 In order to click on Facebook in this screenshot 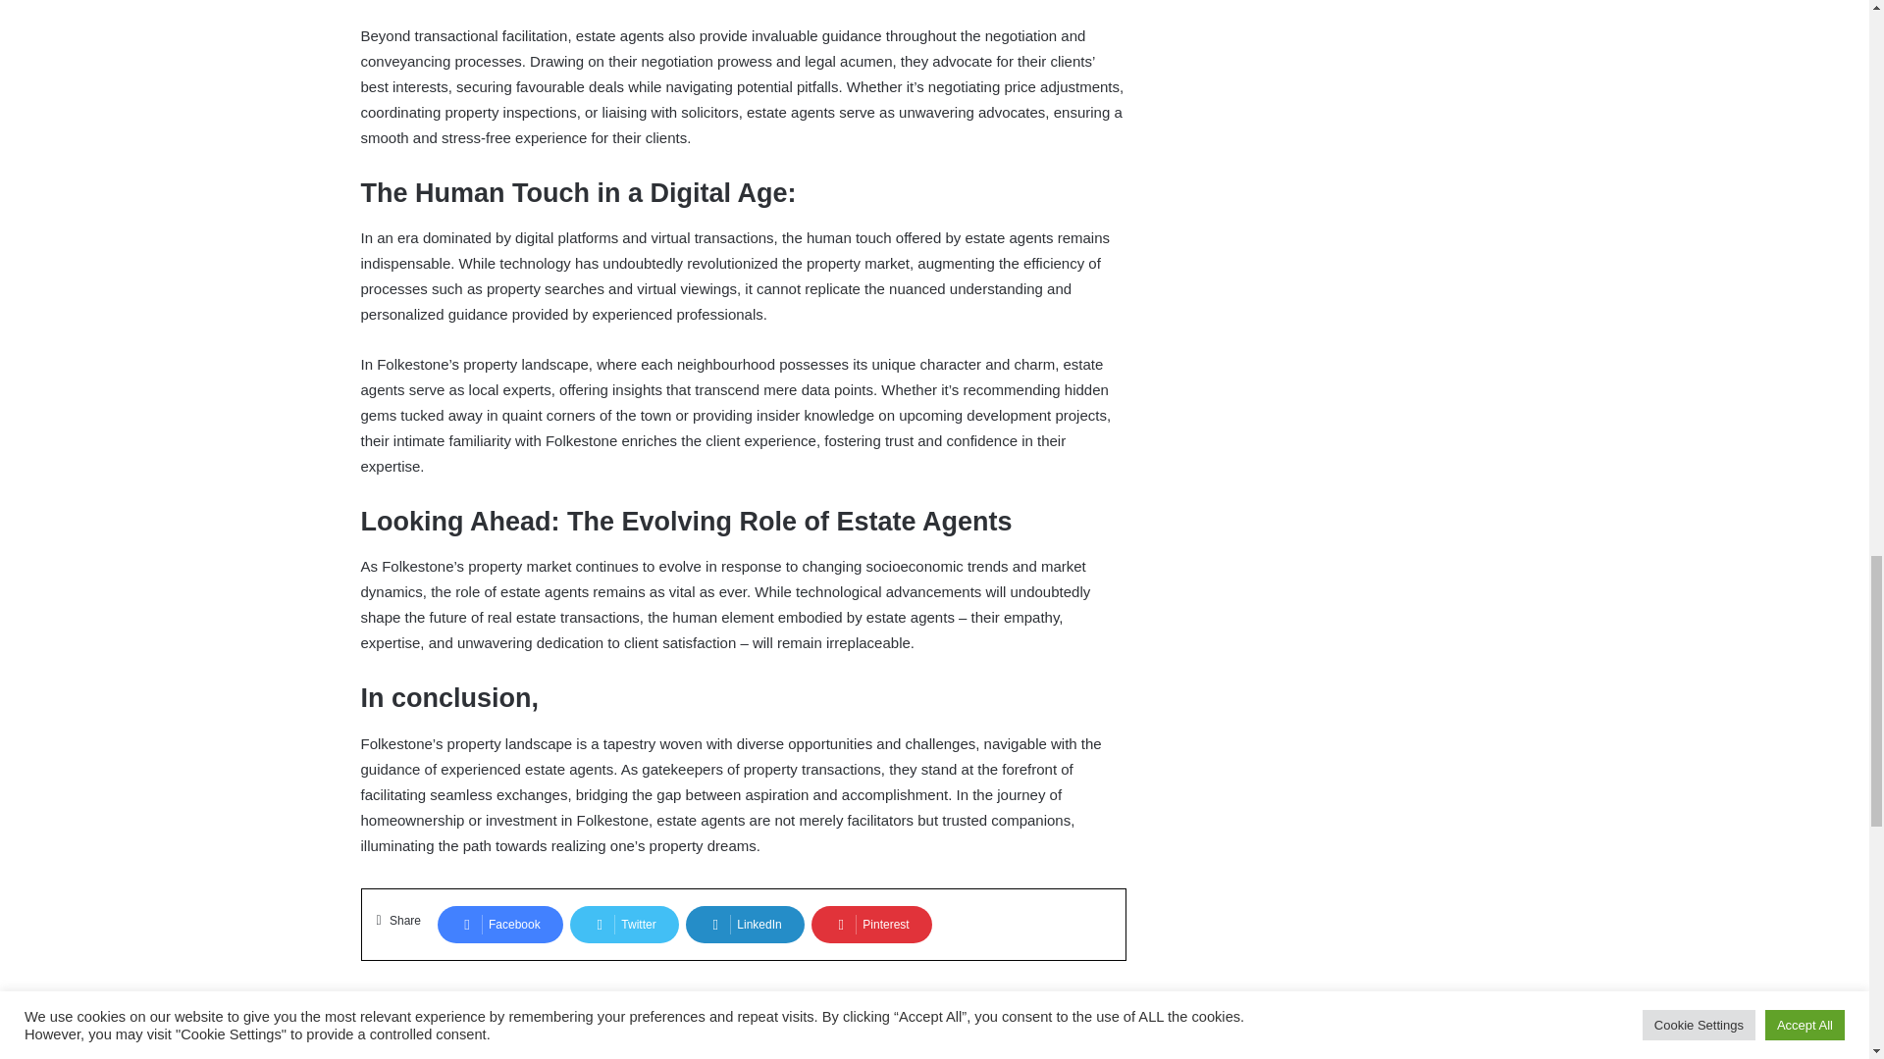, I will do `click(500, 925)`.